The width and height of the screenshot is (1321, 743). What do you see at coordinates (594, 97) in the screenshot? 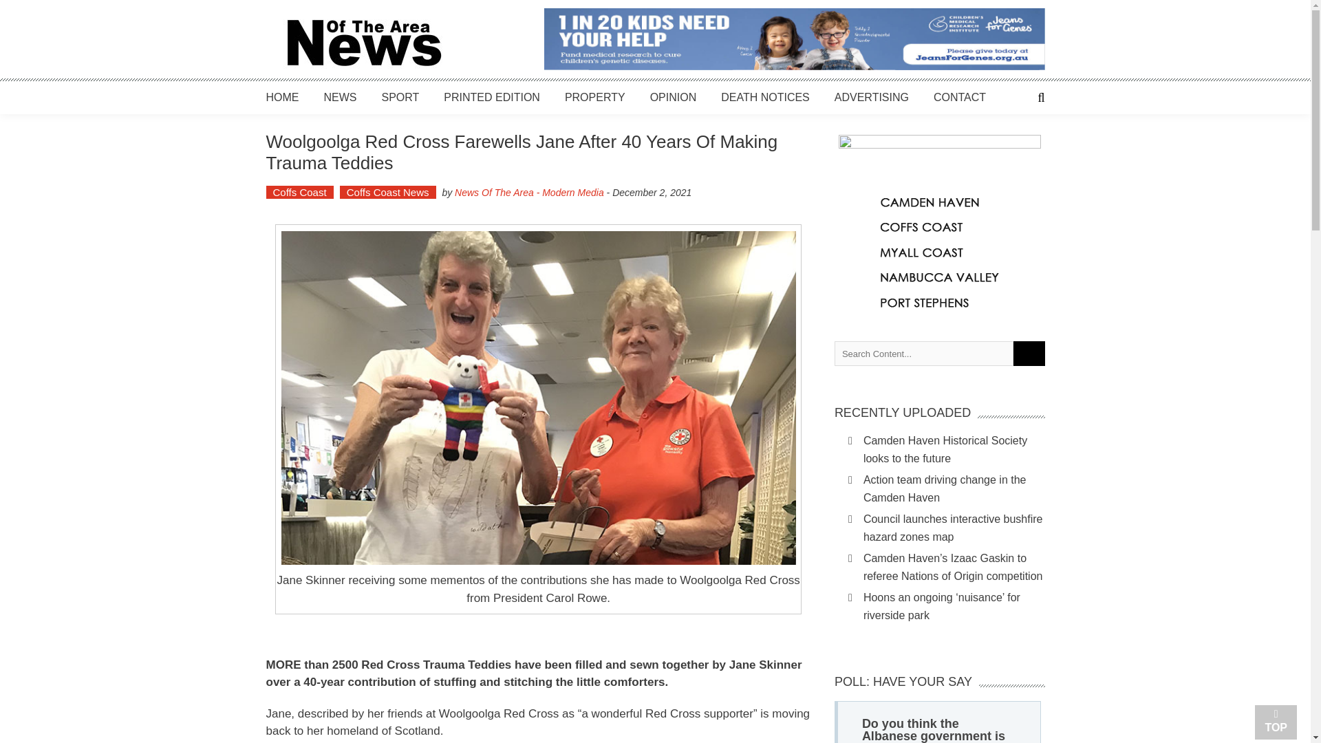
I see `PROPERTY` at bounding box center [594, 97].